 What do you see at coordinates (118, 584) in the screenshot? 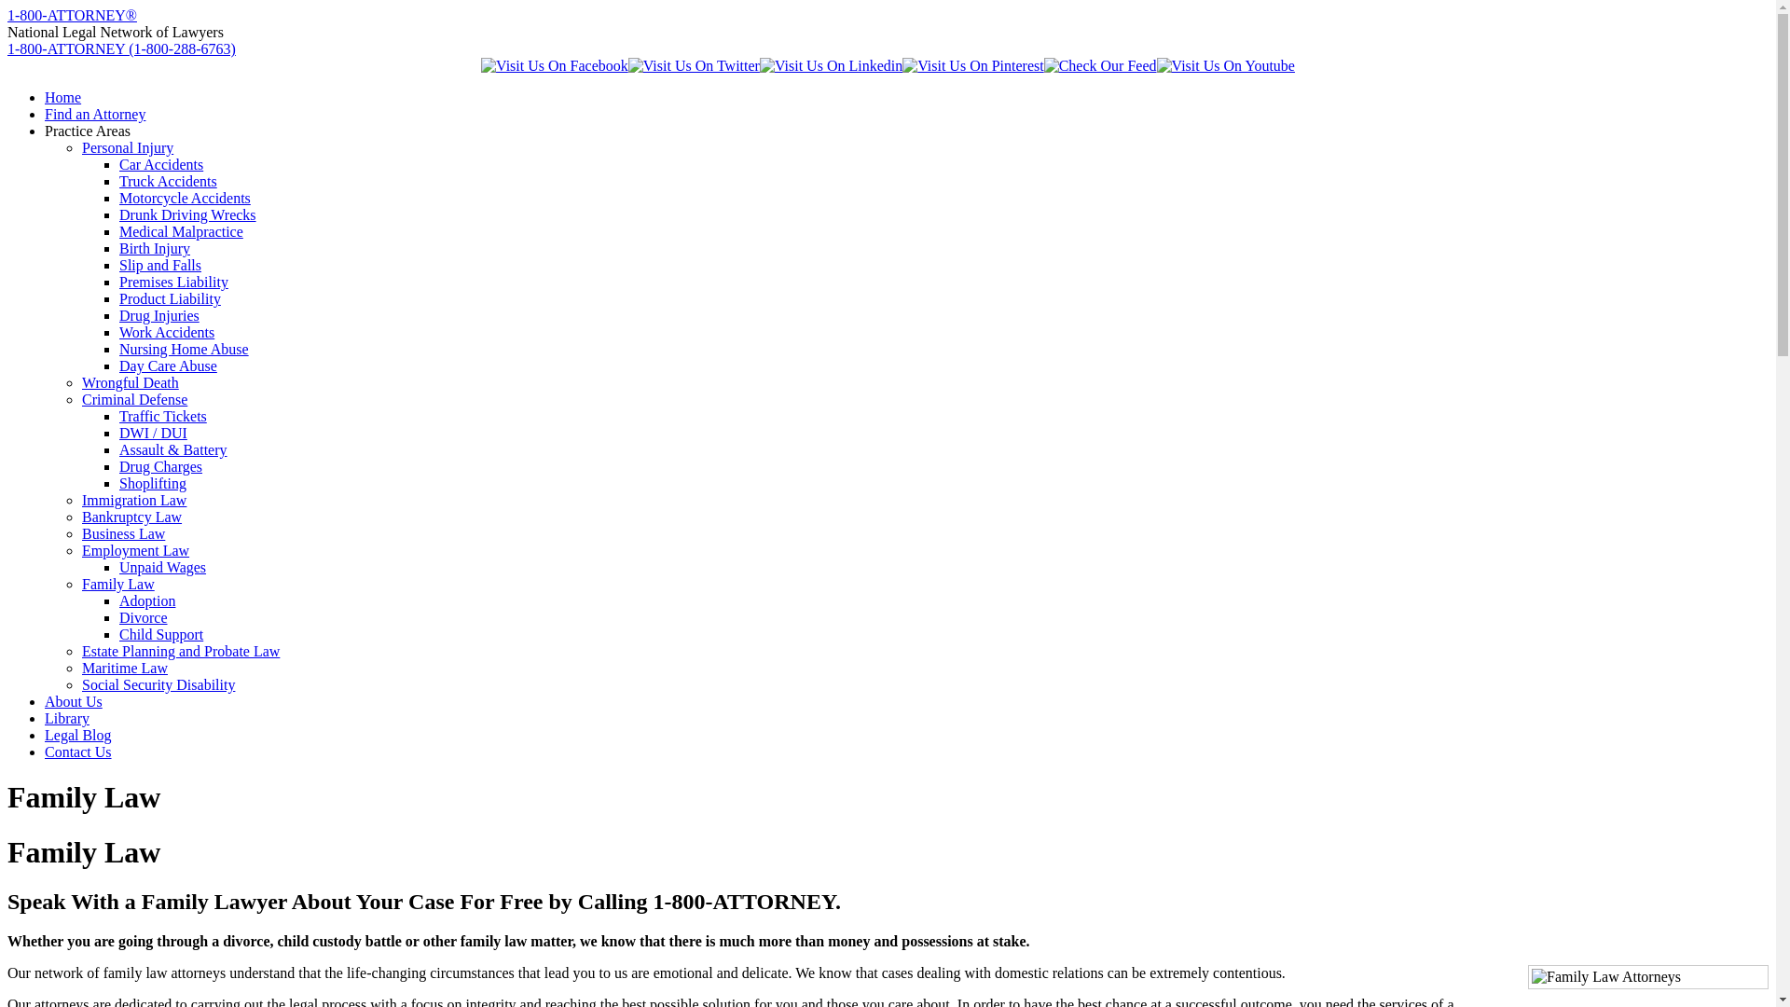
I see `Family Law` at bounding box center [118, 584].